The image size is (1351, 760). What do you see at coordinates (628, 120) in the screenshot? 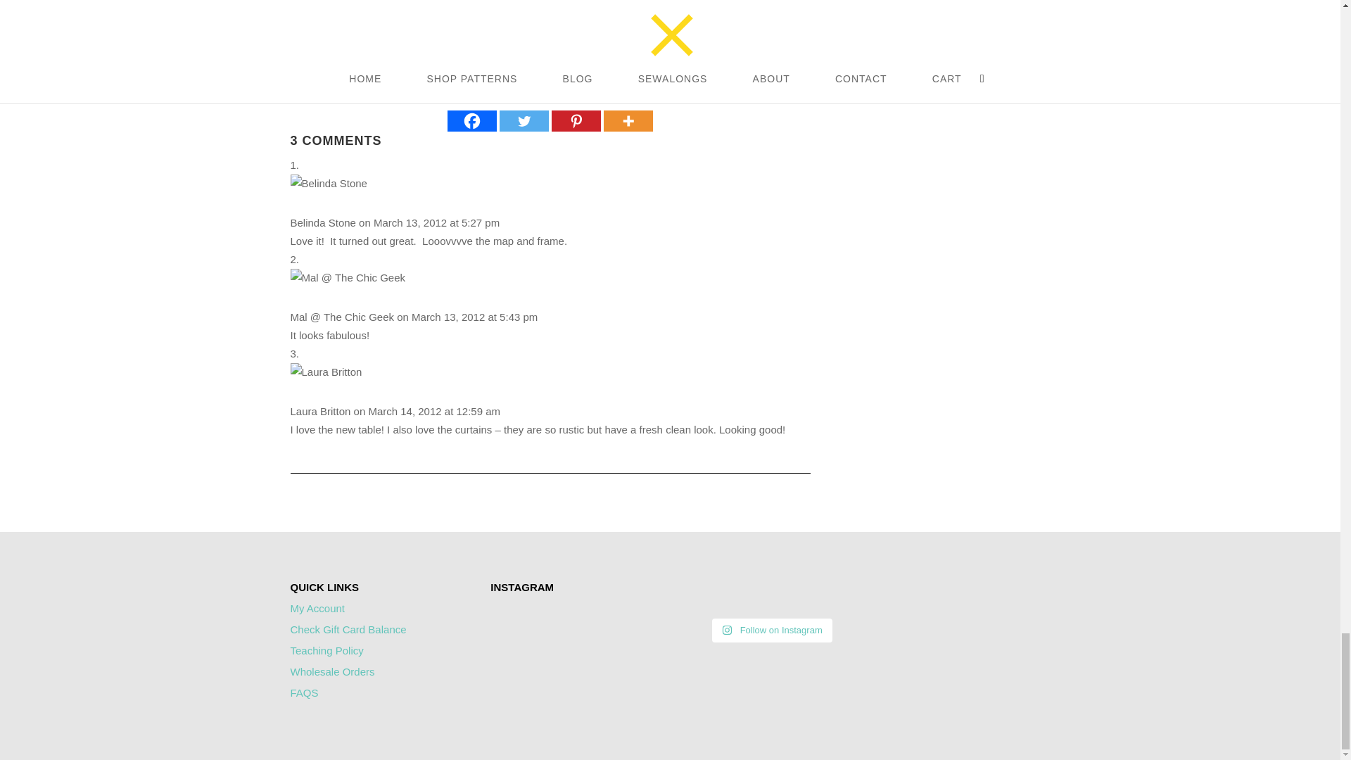
I see `More` at bounding box center [628, 120].